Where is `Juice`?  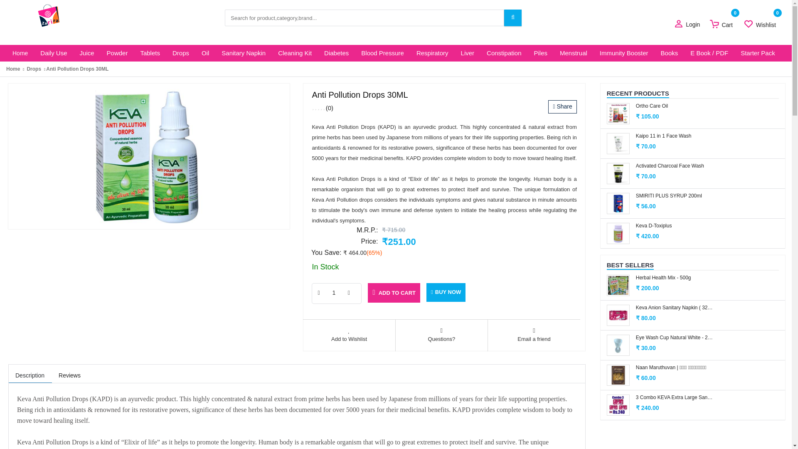
Juice is located at coordinates (86, 53).